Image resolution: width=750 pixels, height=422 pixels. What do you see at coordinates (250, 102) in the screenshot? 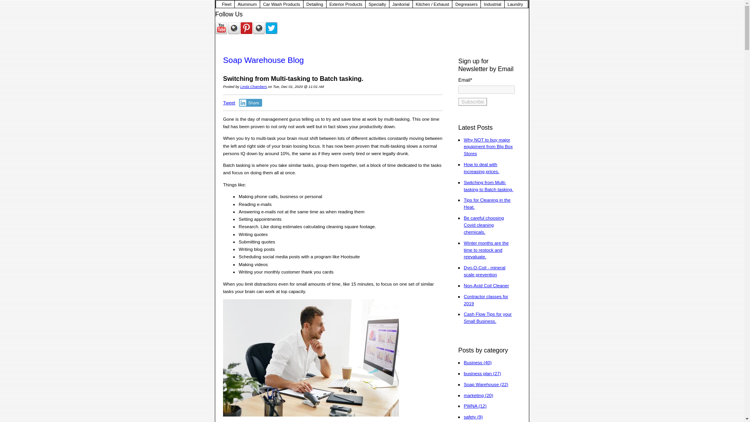
I see `Share` at bounding box center [250, 102].